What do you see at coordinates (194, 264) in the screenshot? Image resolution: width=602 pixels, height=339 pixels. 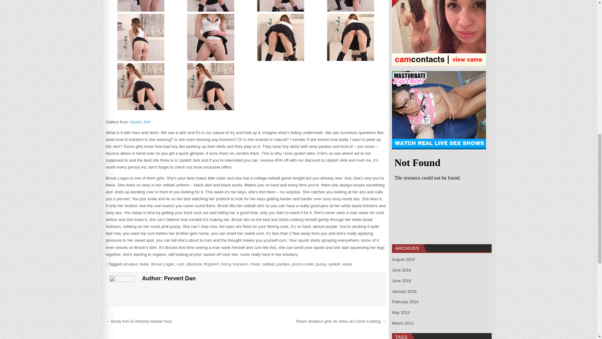 I see `discount` at bounding box center [194, 264].